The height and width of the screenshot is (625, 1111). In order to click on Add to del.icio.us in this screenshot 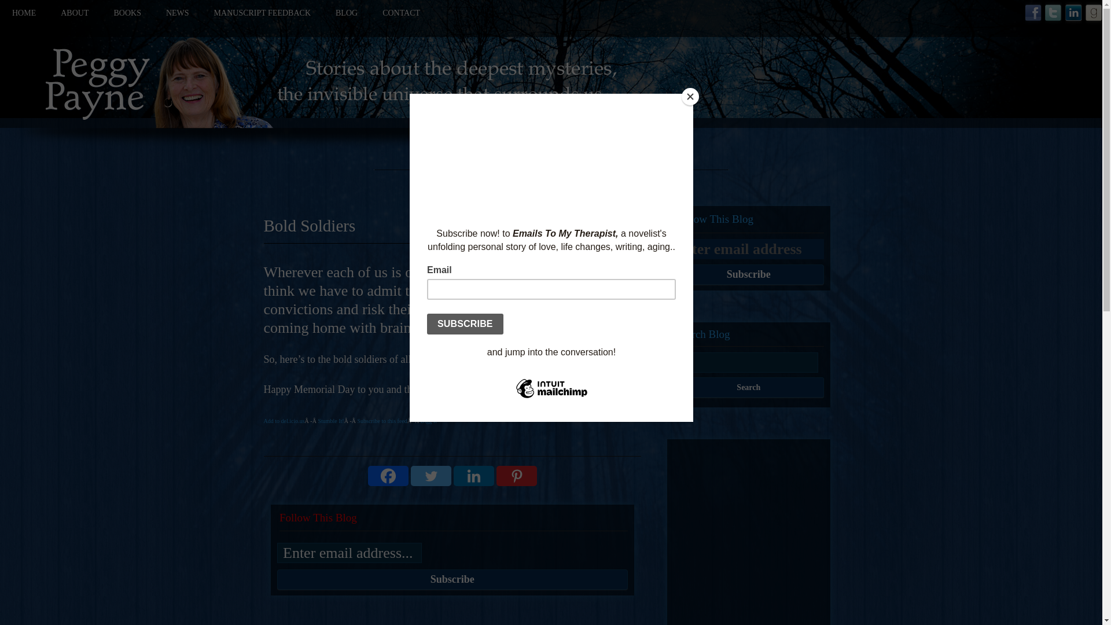, I will do `click(284, 421)`.